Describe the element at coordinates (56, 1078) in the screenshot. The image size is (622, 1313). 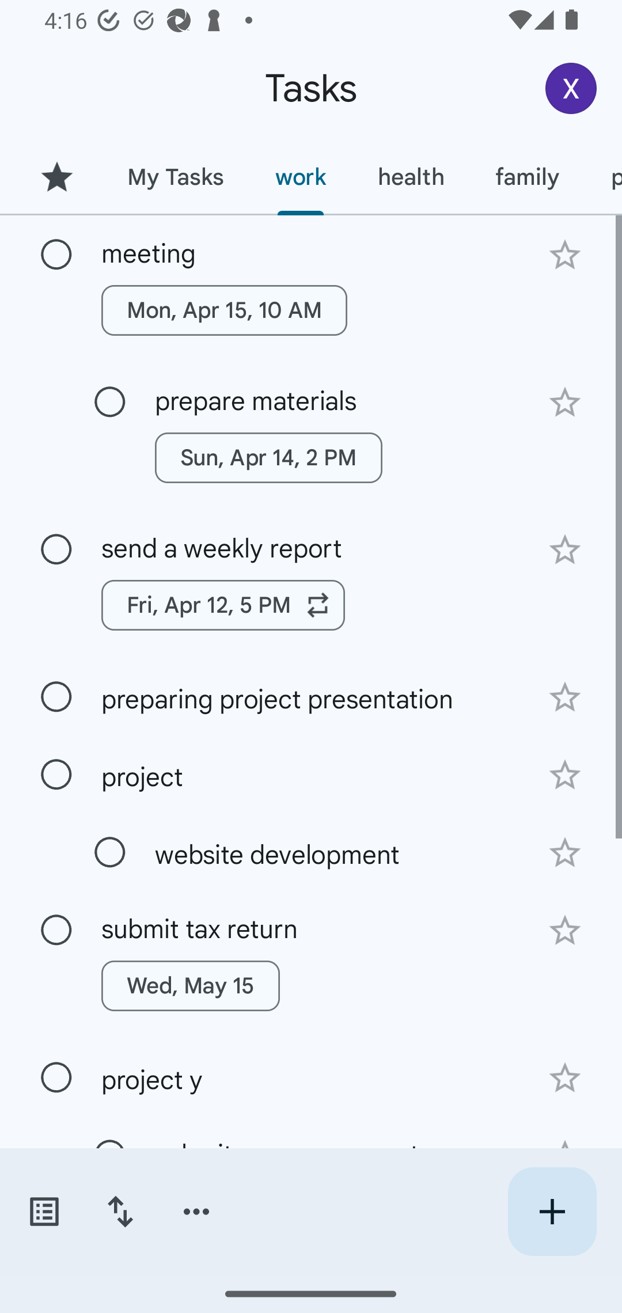
I see `Mark as complete` at that location.